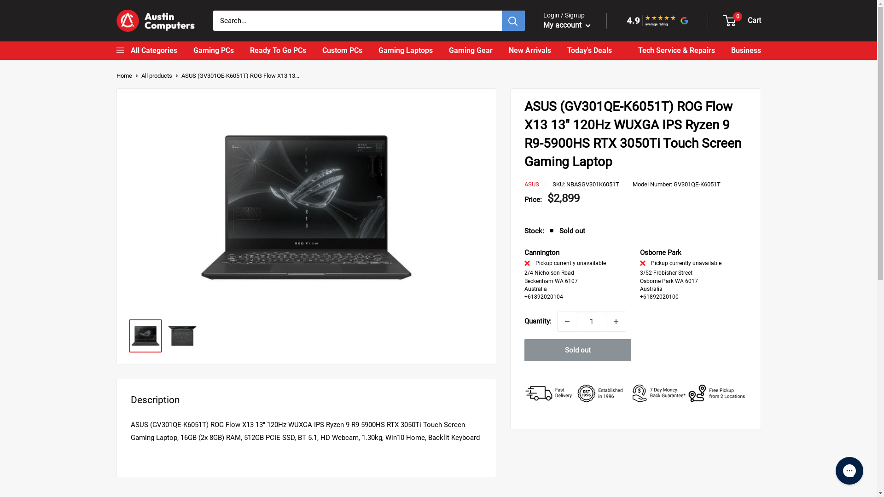 The width and height of the screenshot is (884, 497). Describe the element at coordinates (742, 21) in the screenshot. I see `0
Cart` at that location.